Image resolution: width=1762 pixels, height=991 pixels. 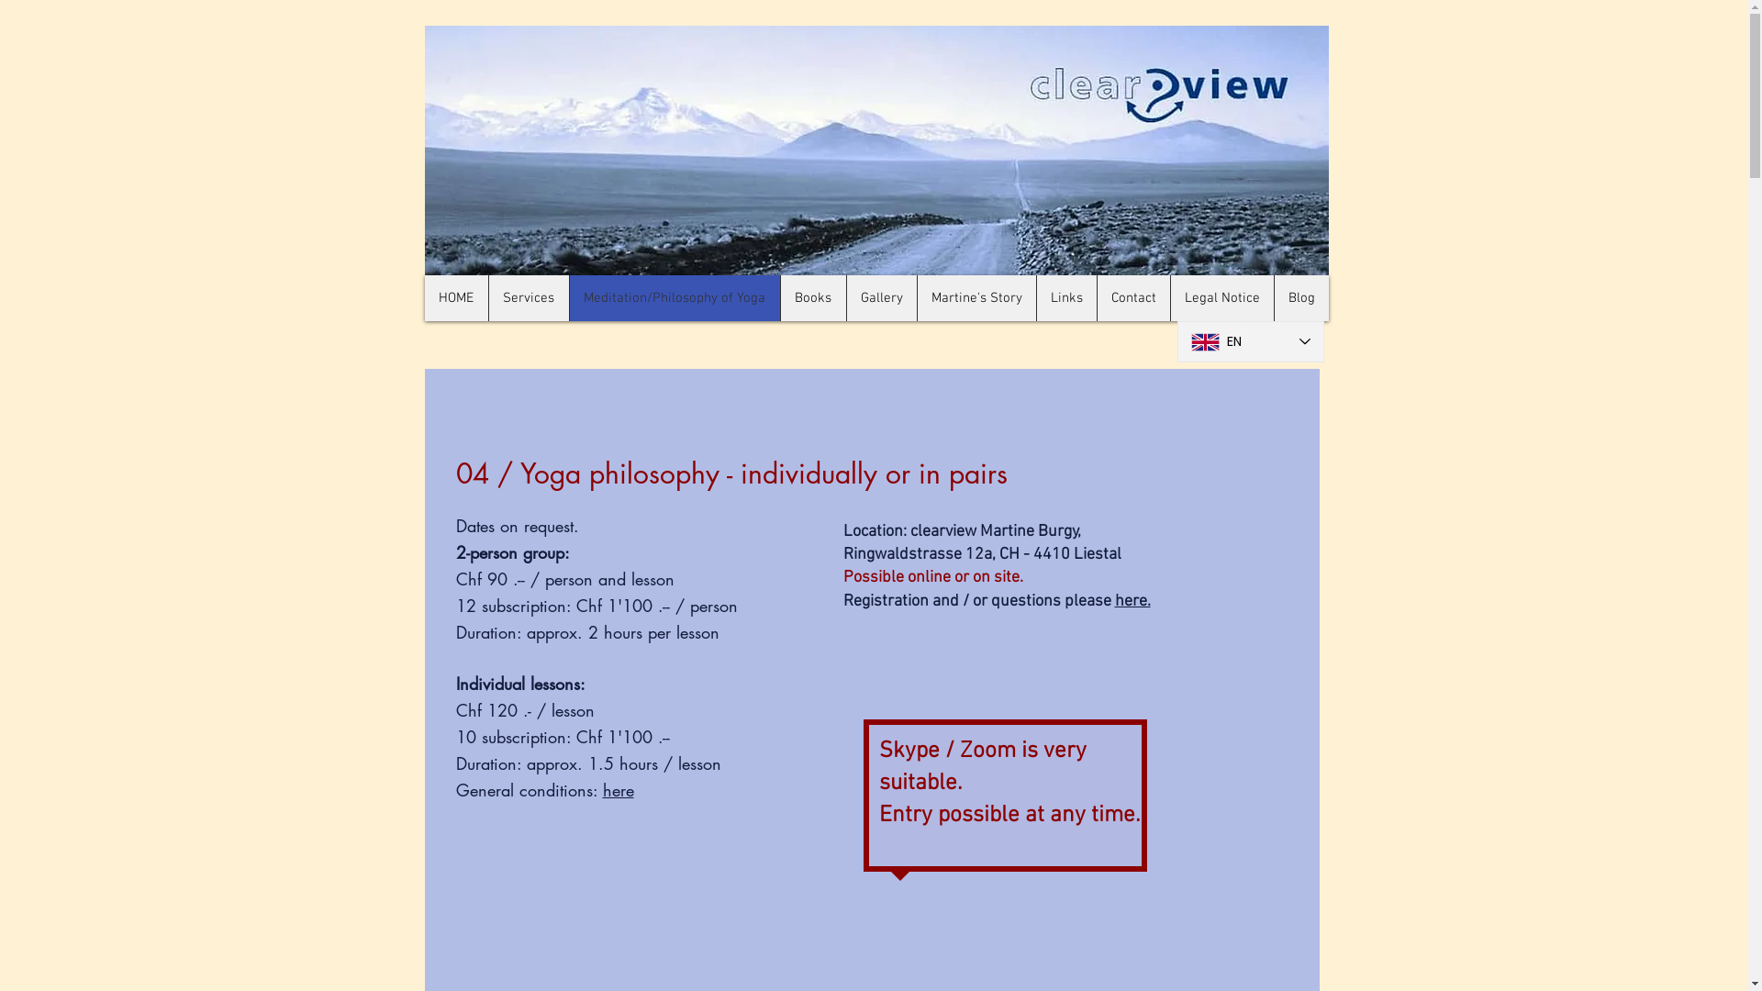 What do you see at coordinates (1132, 298) in the screenshot?
I see `Contact` at bounding box center [1132, 298].